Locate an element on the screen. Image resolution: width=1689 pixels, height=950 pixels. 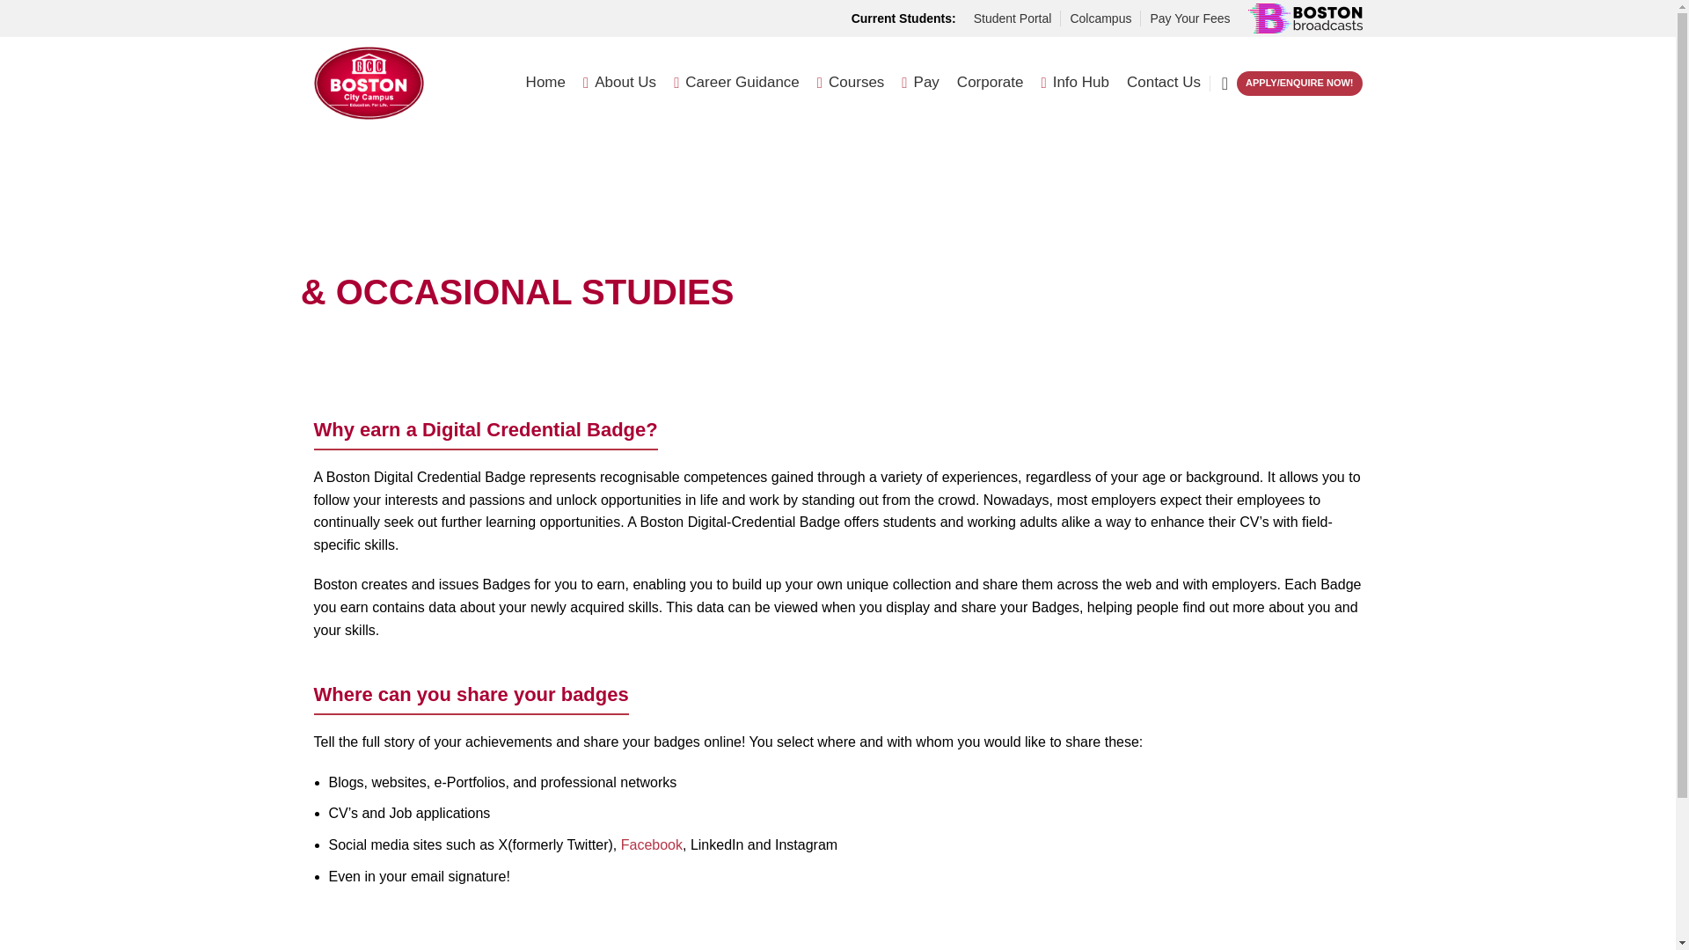
About Us is located at coordinates (619, 83).